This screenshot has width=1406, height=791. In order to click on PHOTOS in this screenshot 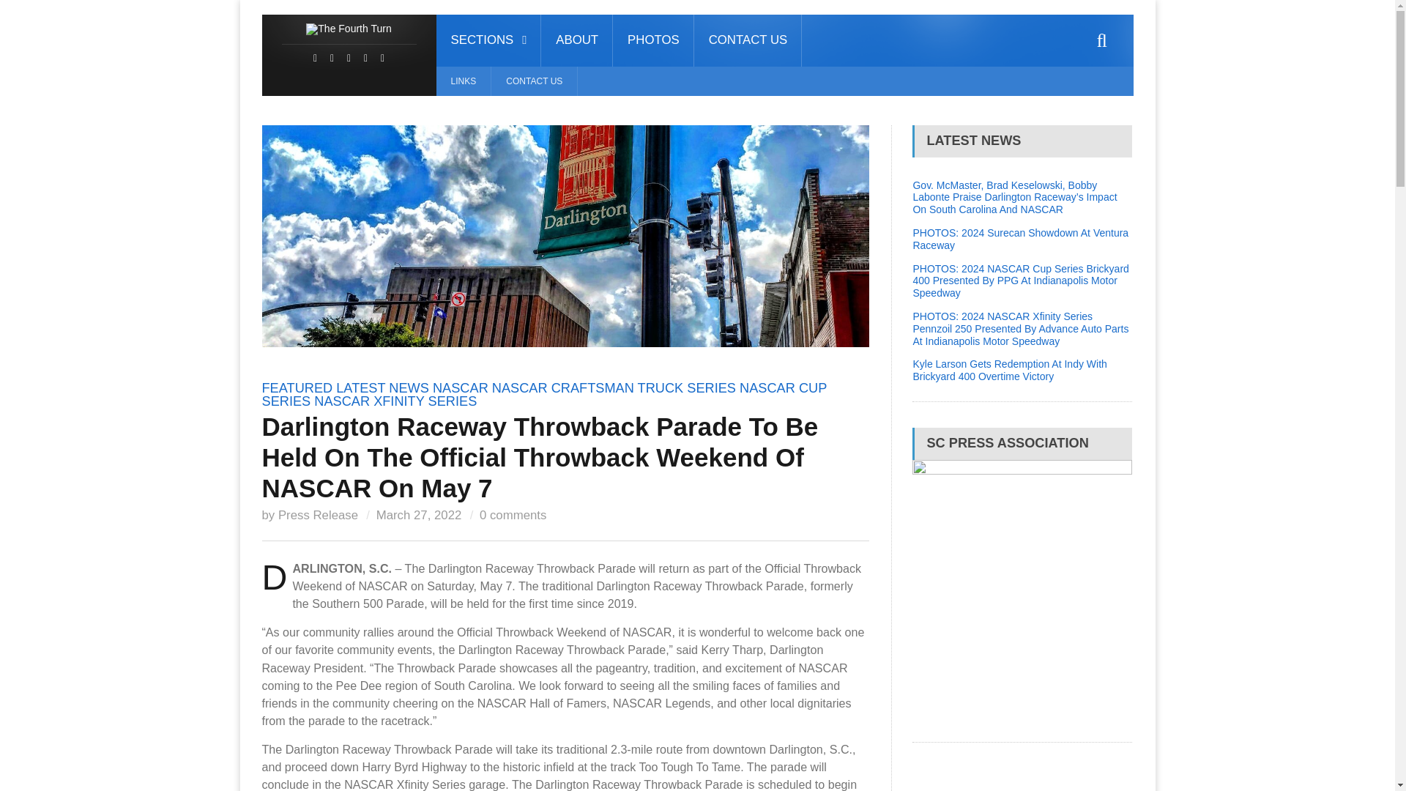, I will do `click(653, 40)`.